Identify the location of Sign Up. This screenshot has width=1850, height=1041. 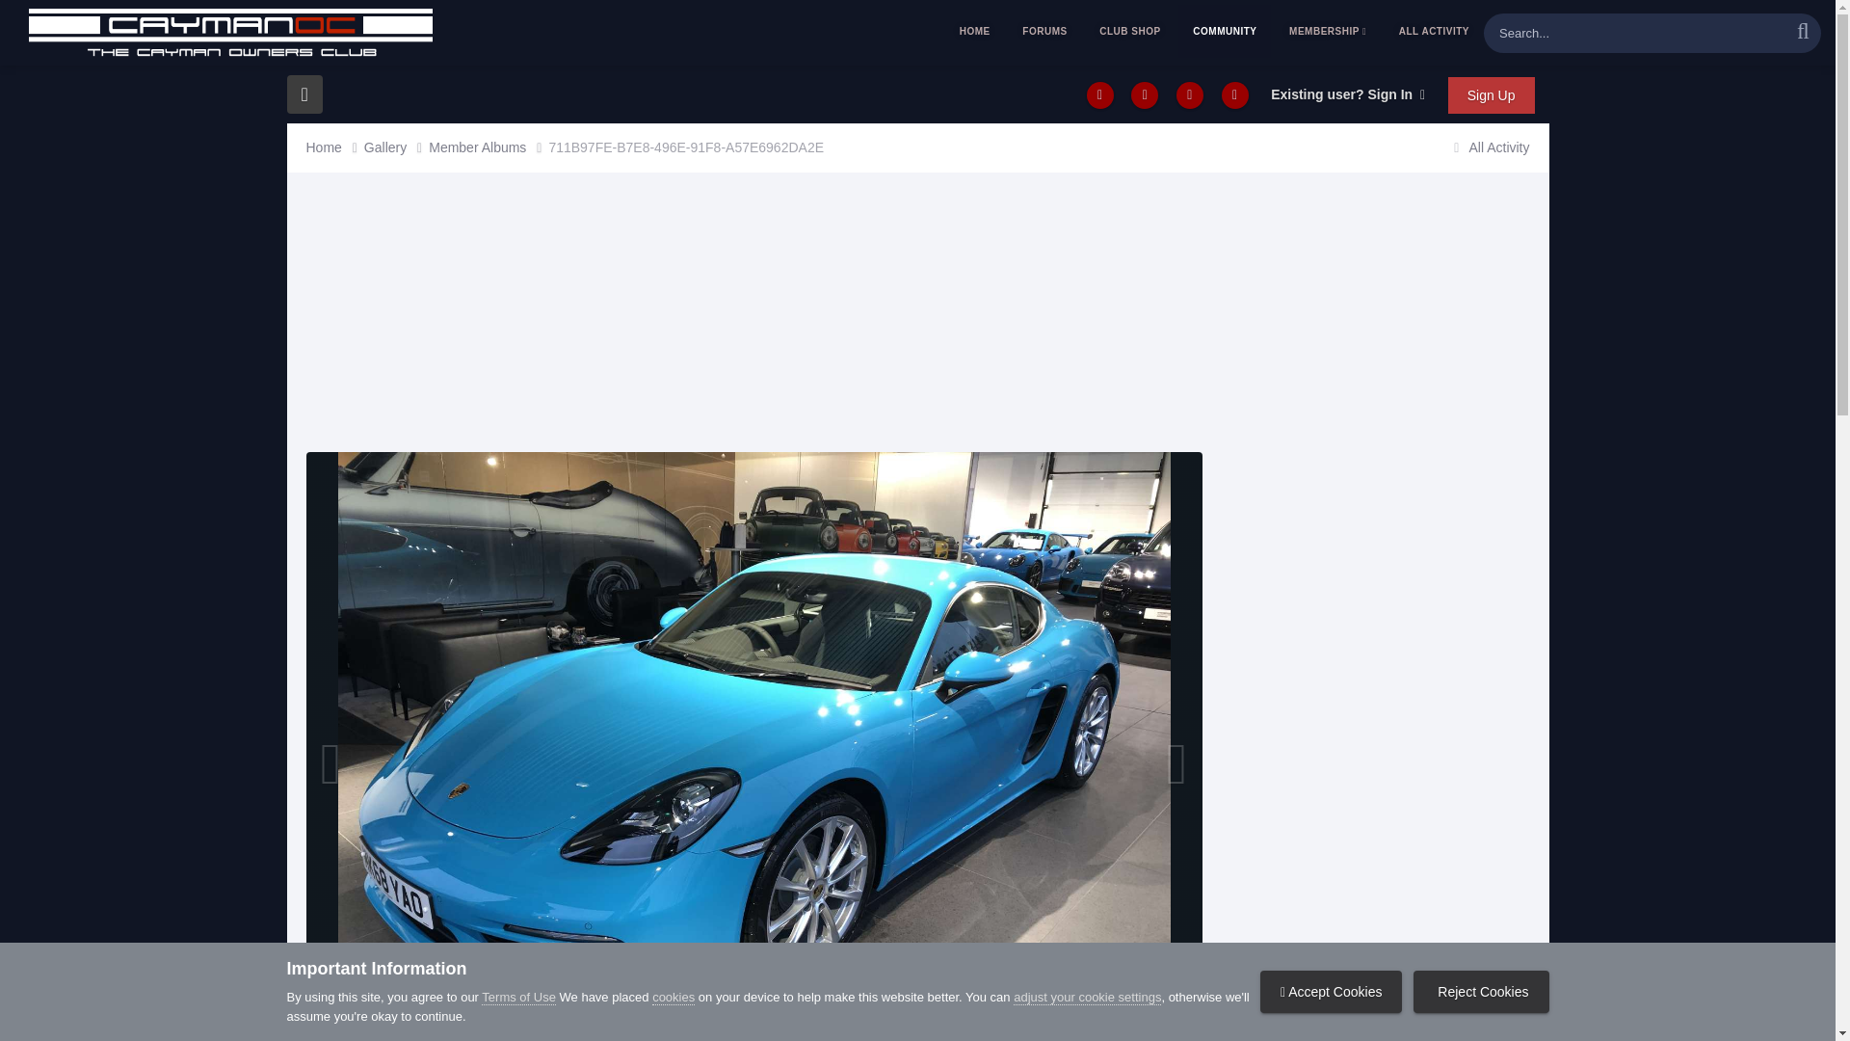
(1492, 94).